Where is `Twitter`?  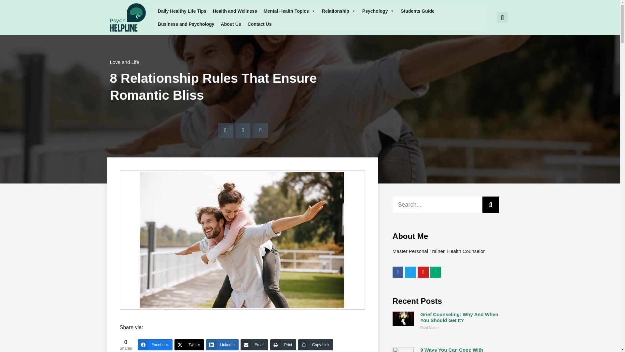 Twitter is located at coordinates (189, 345).